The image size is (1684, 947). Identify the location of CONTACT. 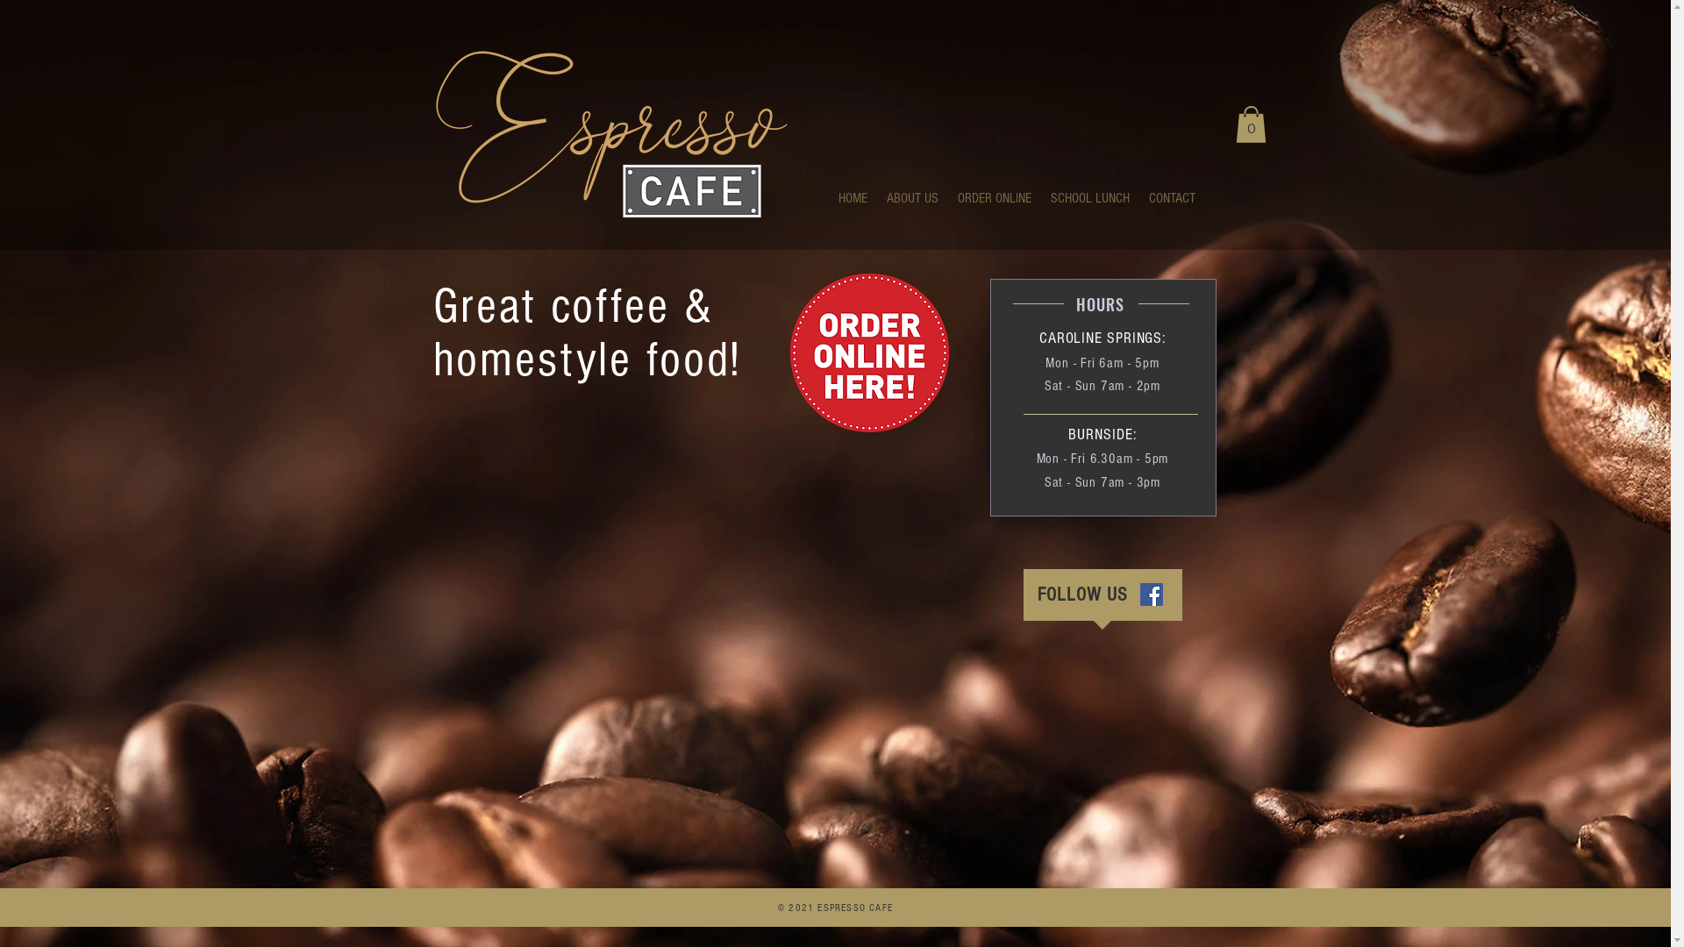
(1172, 198).